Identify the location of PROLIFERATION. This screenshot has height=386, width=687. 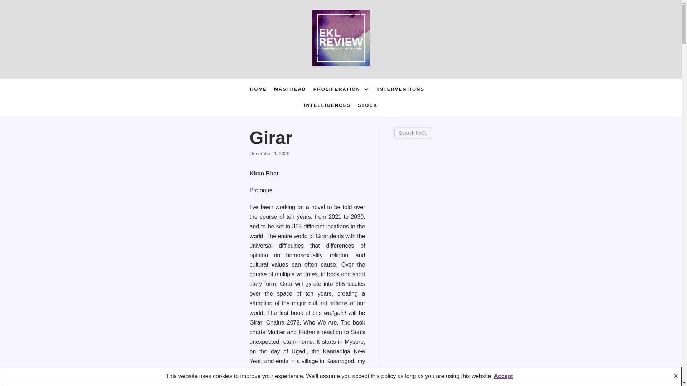
(341, 89).